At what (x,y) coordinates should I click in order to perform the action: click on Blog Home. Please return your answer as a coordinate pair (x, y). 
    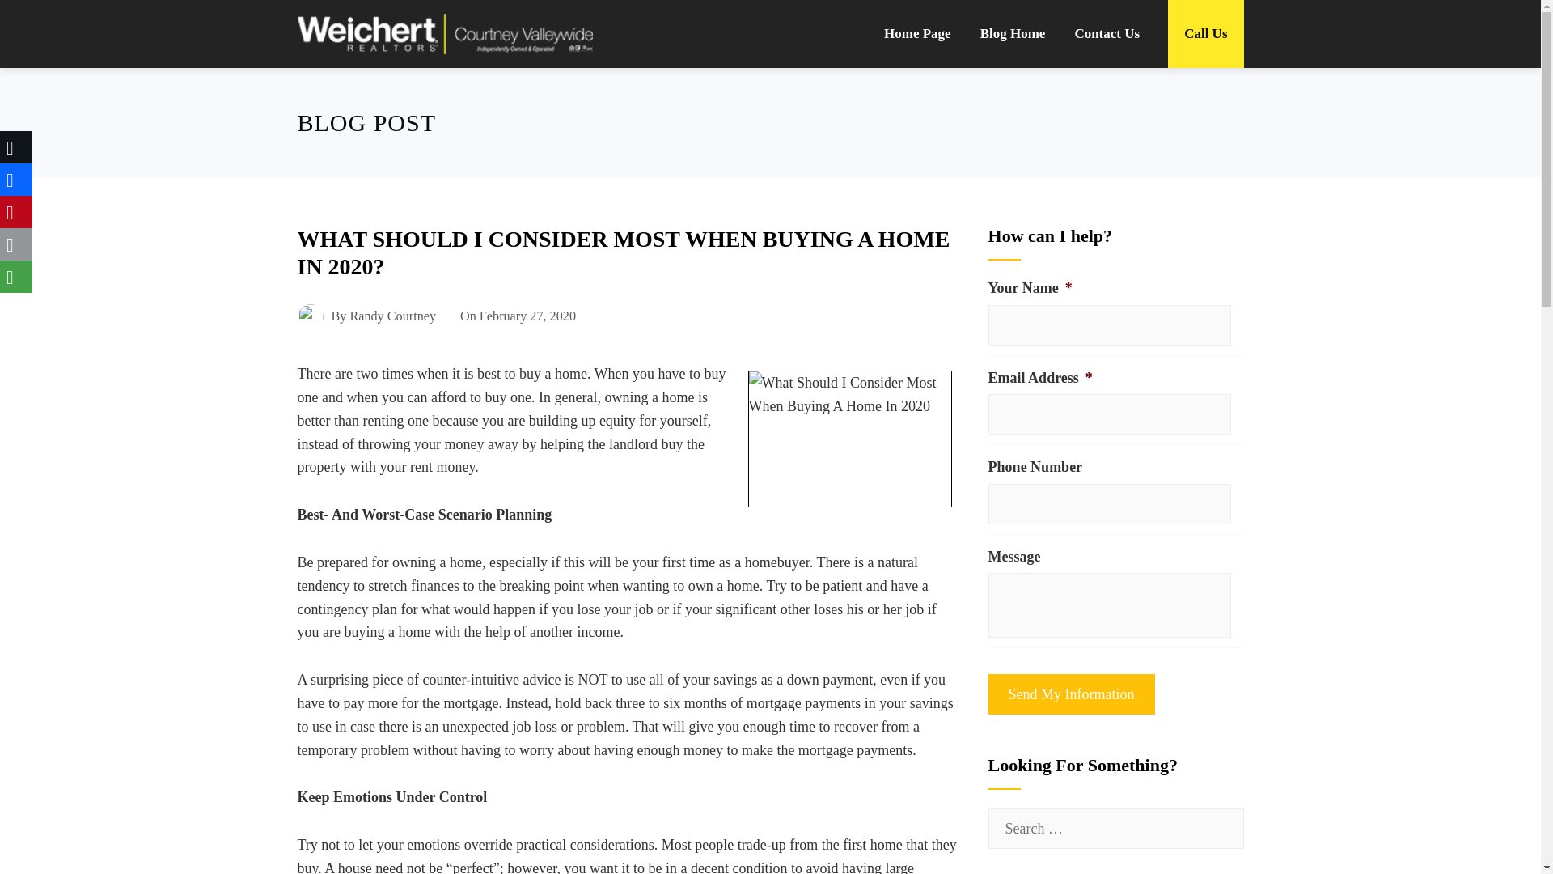
    Looking at the image, I should click on (1013, 34).